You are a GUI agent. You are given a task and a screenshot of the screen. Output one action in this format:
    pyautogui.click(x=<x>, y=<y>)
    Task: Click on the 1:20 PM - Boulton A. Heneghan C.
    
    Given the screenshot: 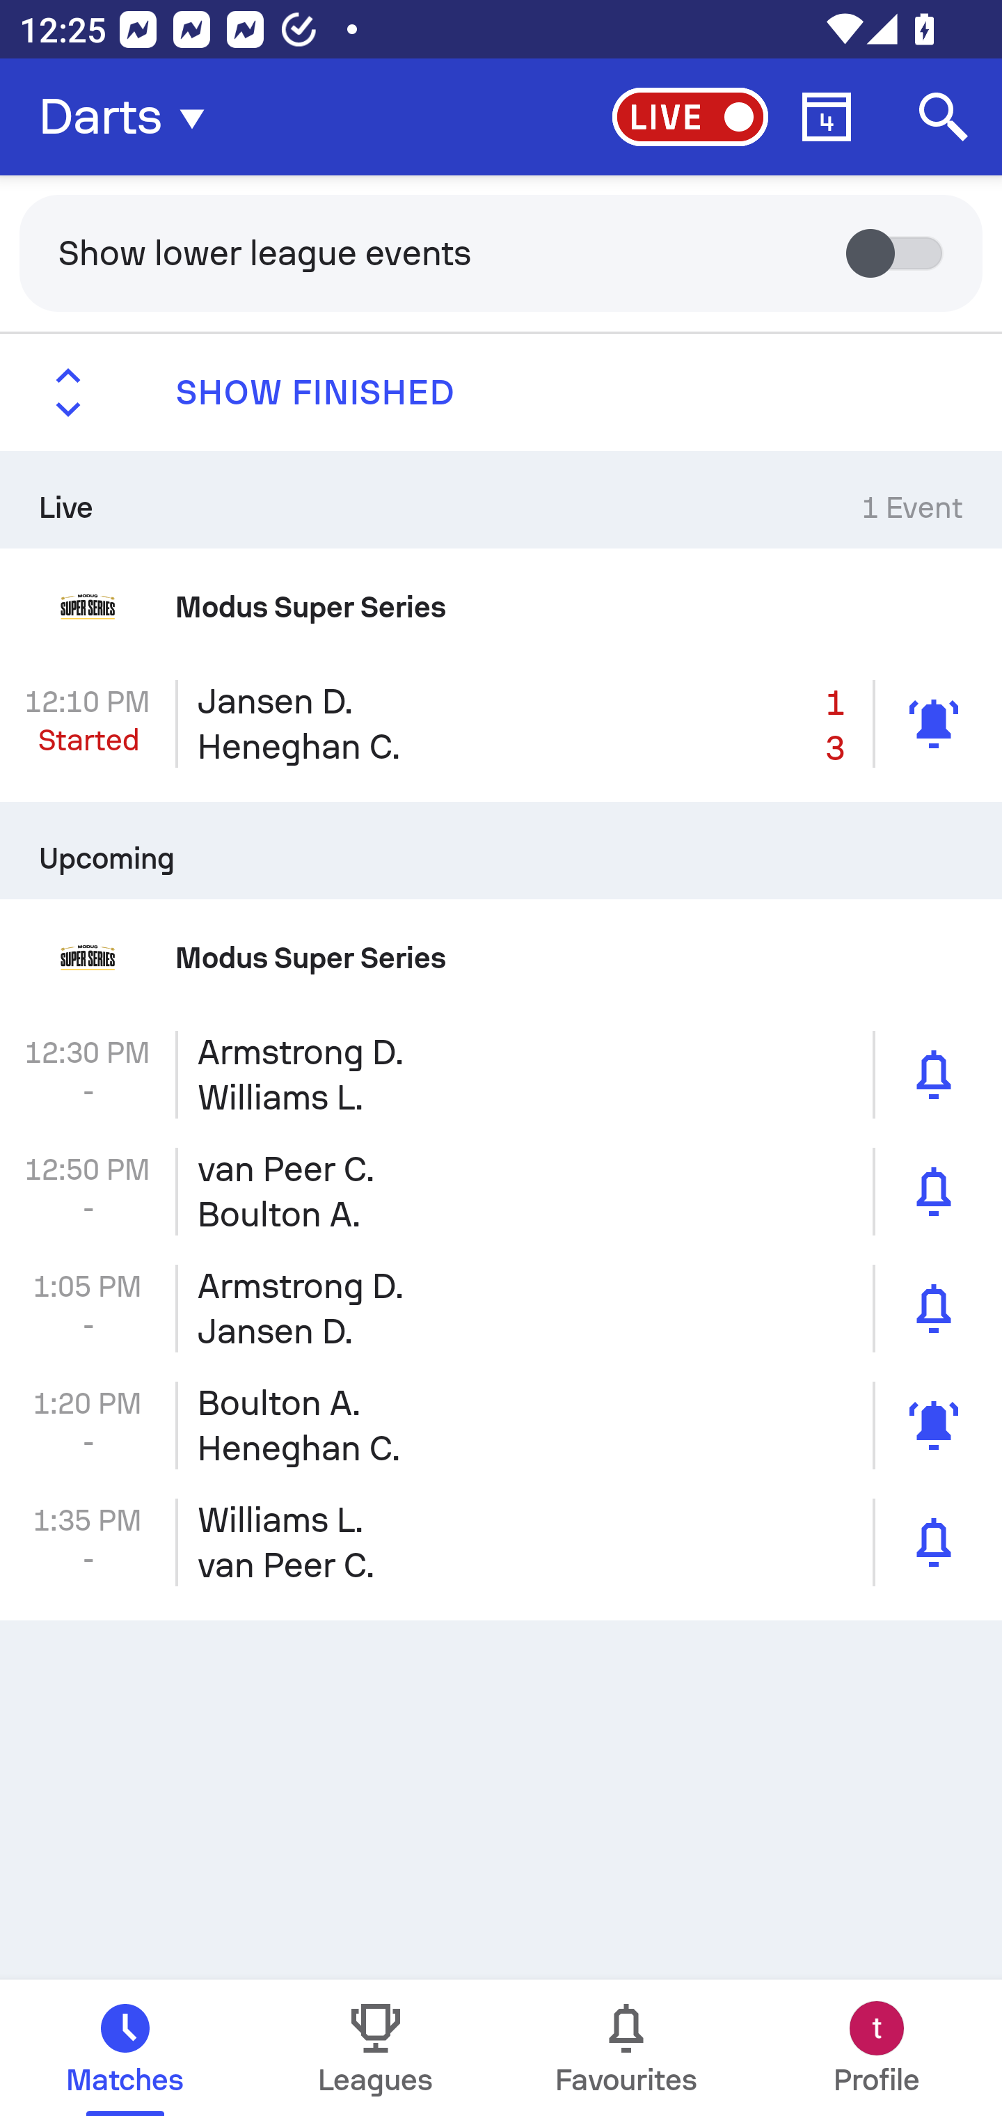 What is the action you would take?
    pyautogui.click(x=501, y=1425)
    